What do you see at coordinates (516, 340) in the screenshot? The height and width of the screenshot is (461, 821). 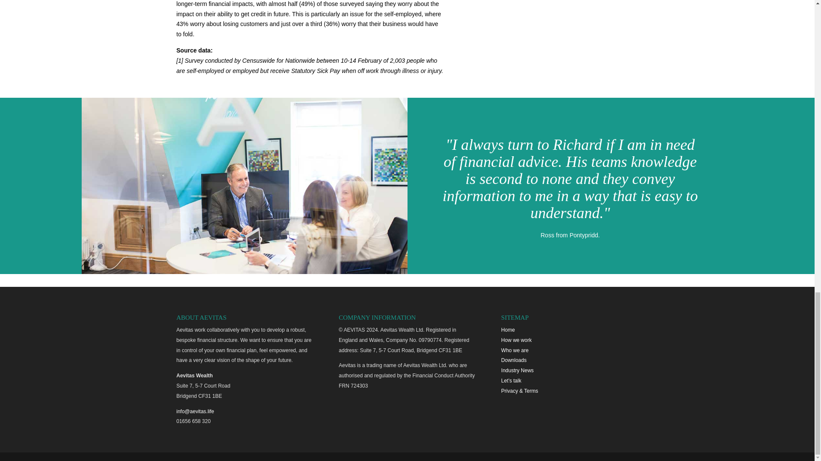 I see `How we work` at bounding box center [516, 340].